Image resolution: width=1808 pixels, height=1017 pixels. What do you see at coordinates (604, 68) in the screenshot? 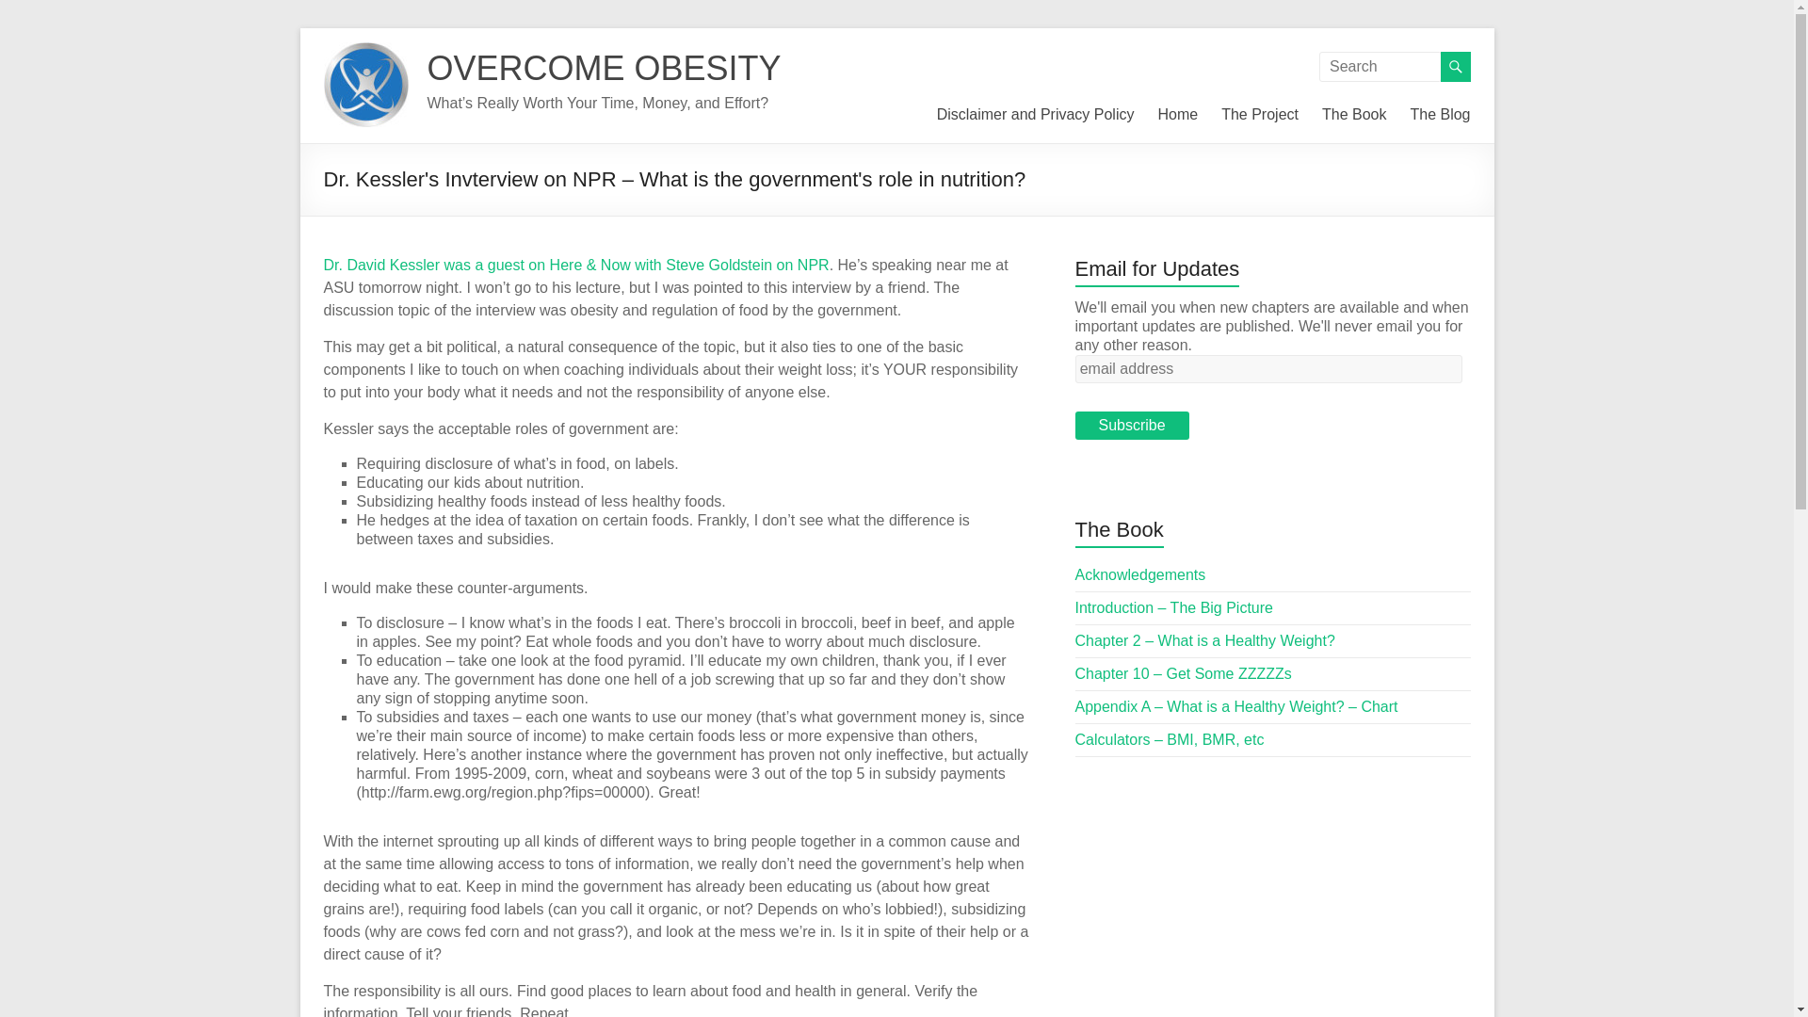
I see `OVERCOME OBESITY` at bounding box center [604, 68].